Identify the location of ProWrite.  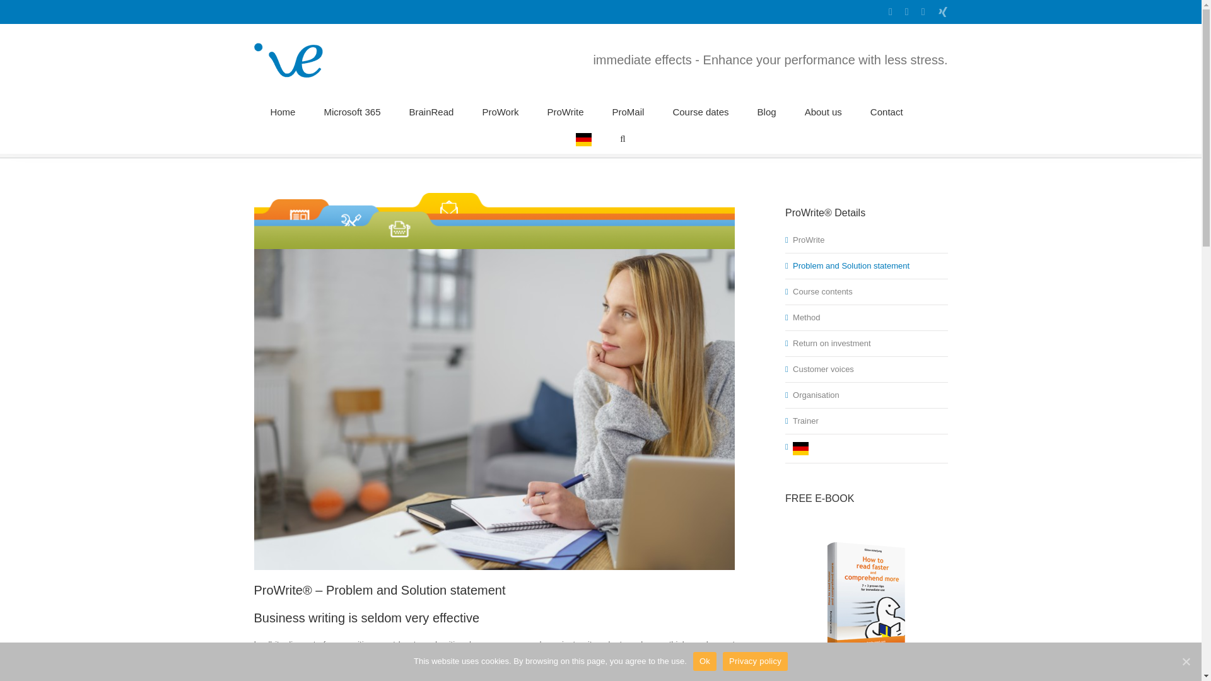
(816, 143).